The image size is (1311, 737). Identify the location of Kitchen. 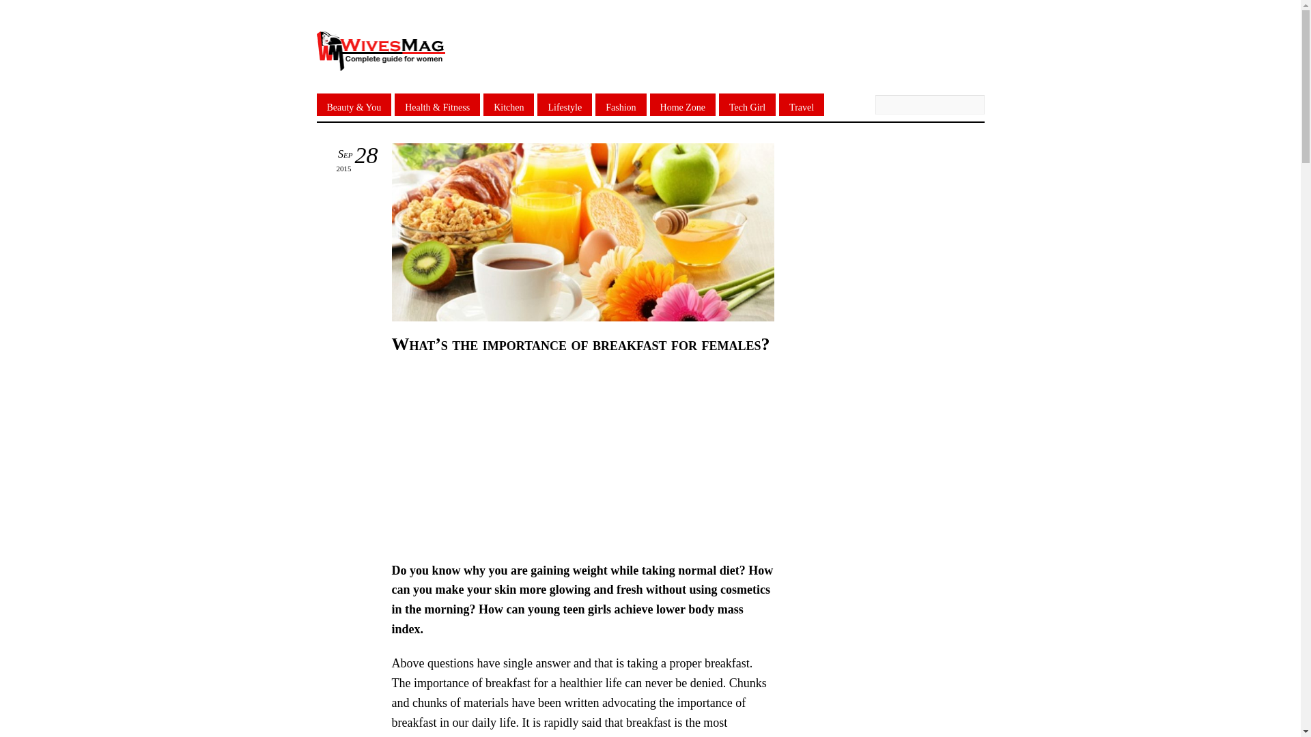
(508, 104).